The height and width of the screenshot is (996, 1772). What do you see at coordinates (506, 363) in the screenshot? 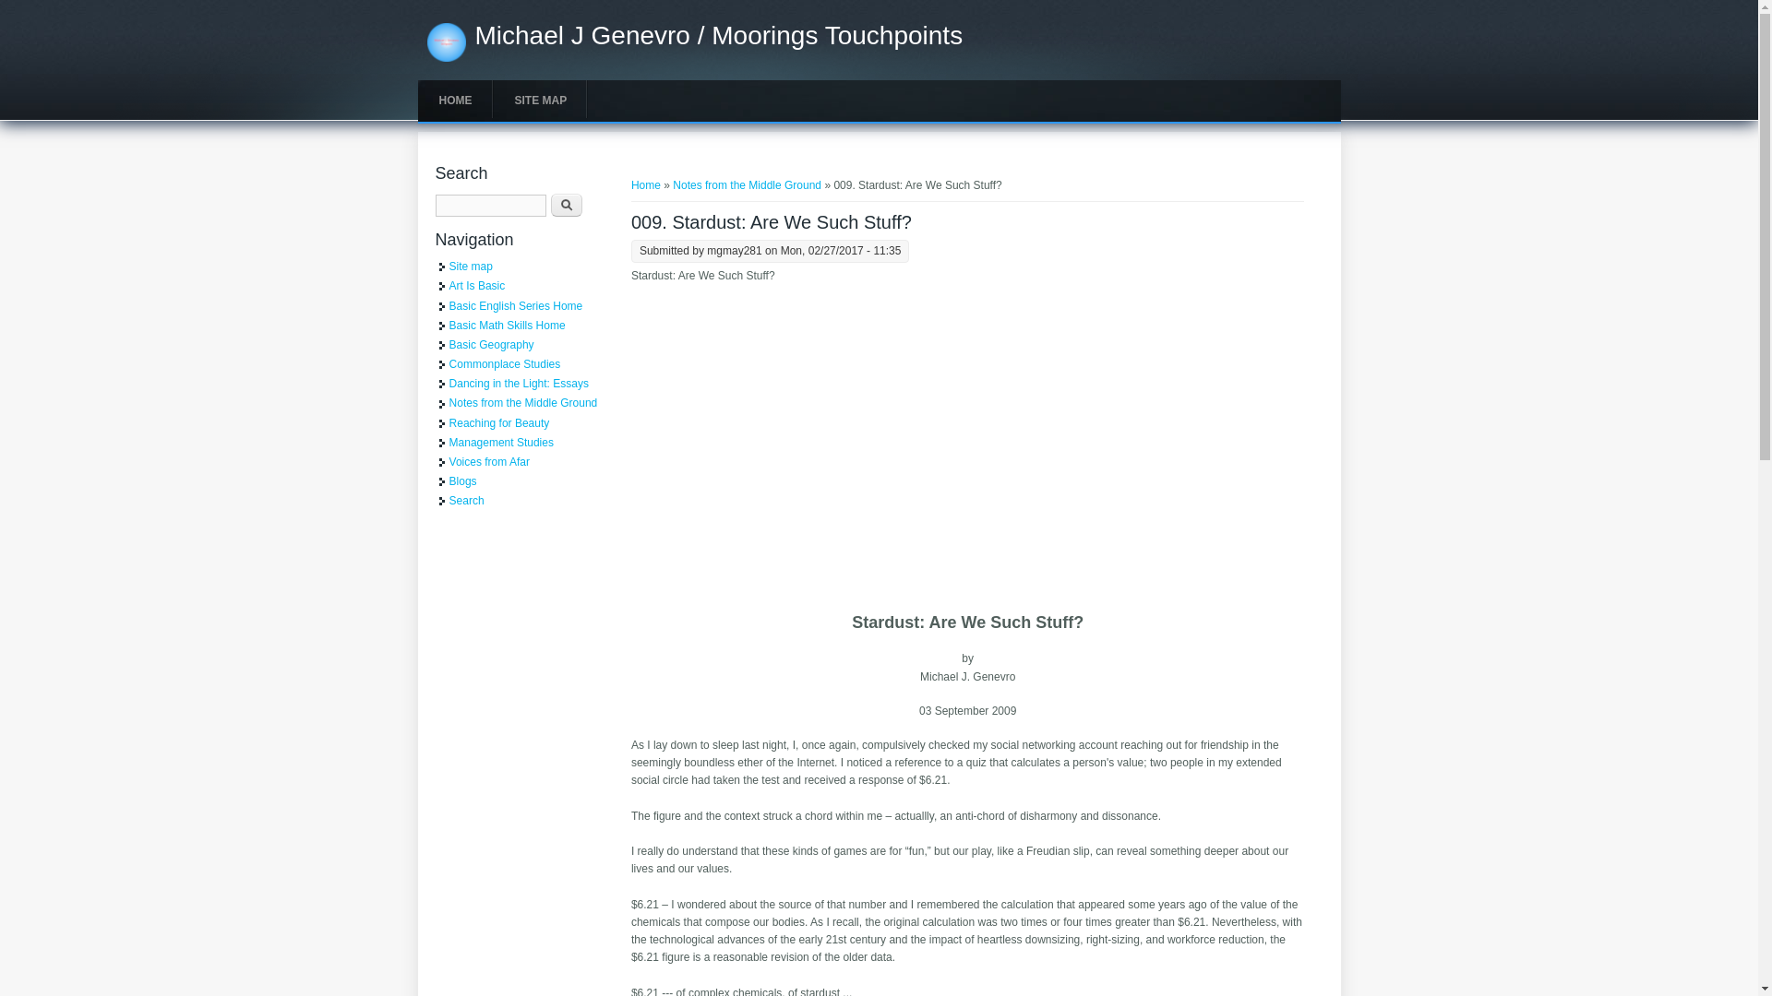
I see `Commonplace Studies` at bounding box center [506, 363].